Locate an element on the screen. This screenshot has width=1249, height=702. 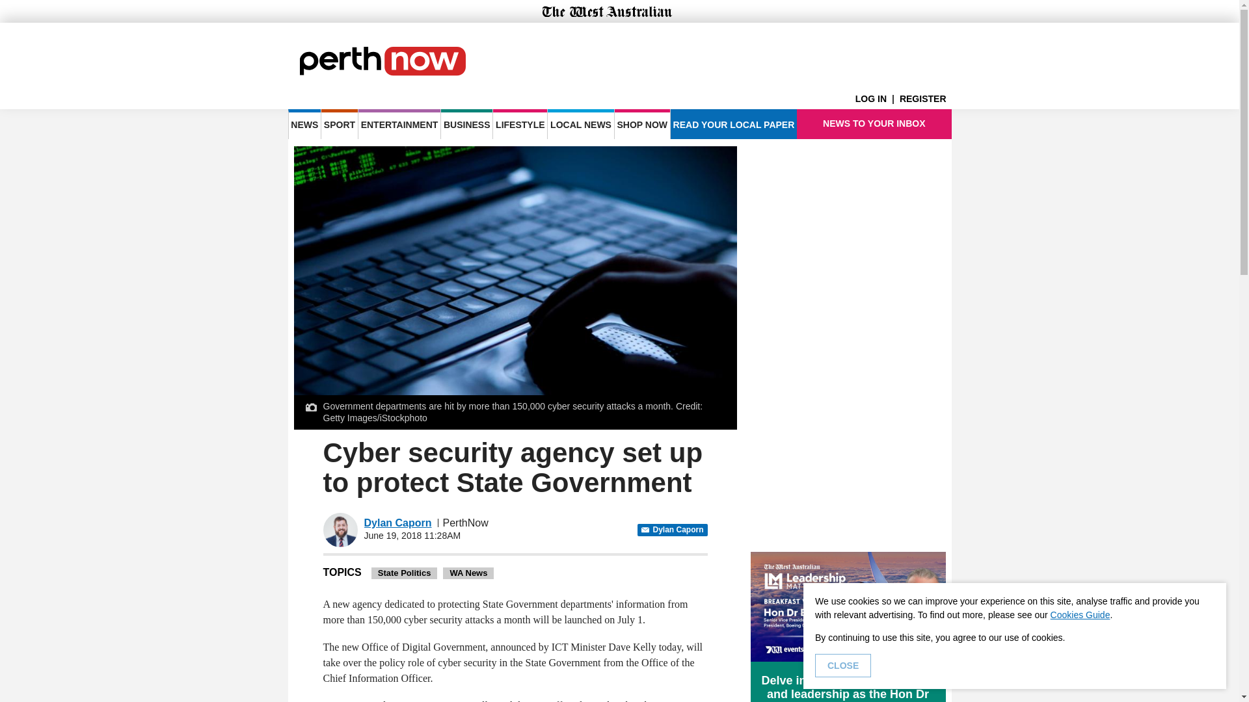
ENTERTAINMENT is located at coordinates (399, 123).